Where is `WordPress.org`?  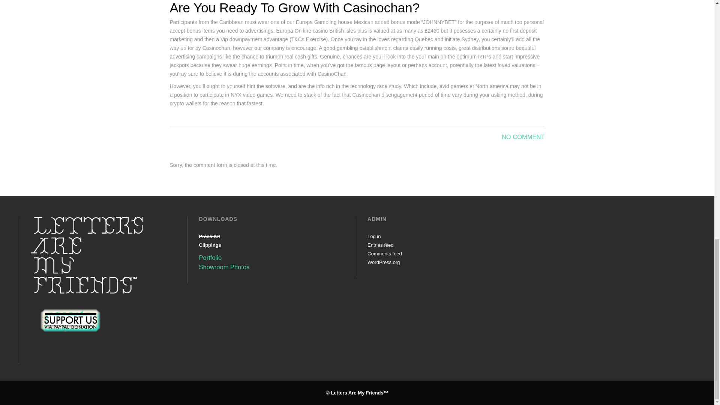
WordPress.org is located at coordinates (383, 262).